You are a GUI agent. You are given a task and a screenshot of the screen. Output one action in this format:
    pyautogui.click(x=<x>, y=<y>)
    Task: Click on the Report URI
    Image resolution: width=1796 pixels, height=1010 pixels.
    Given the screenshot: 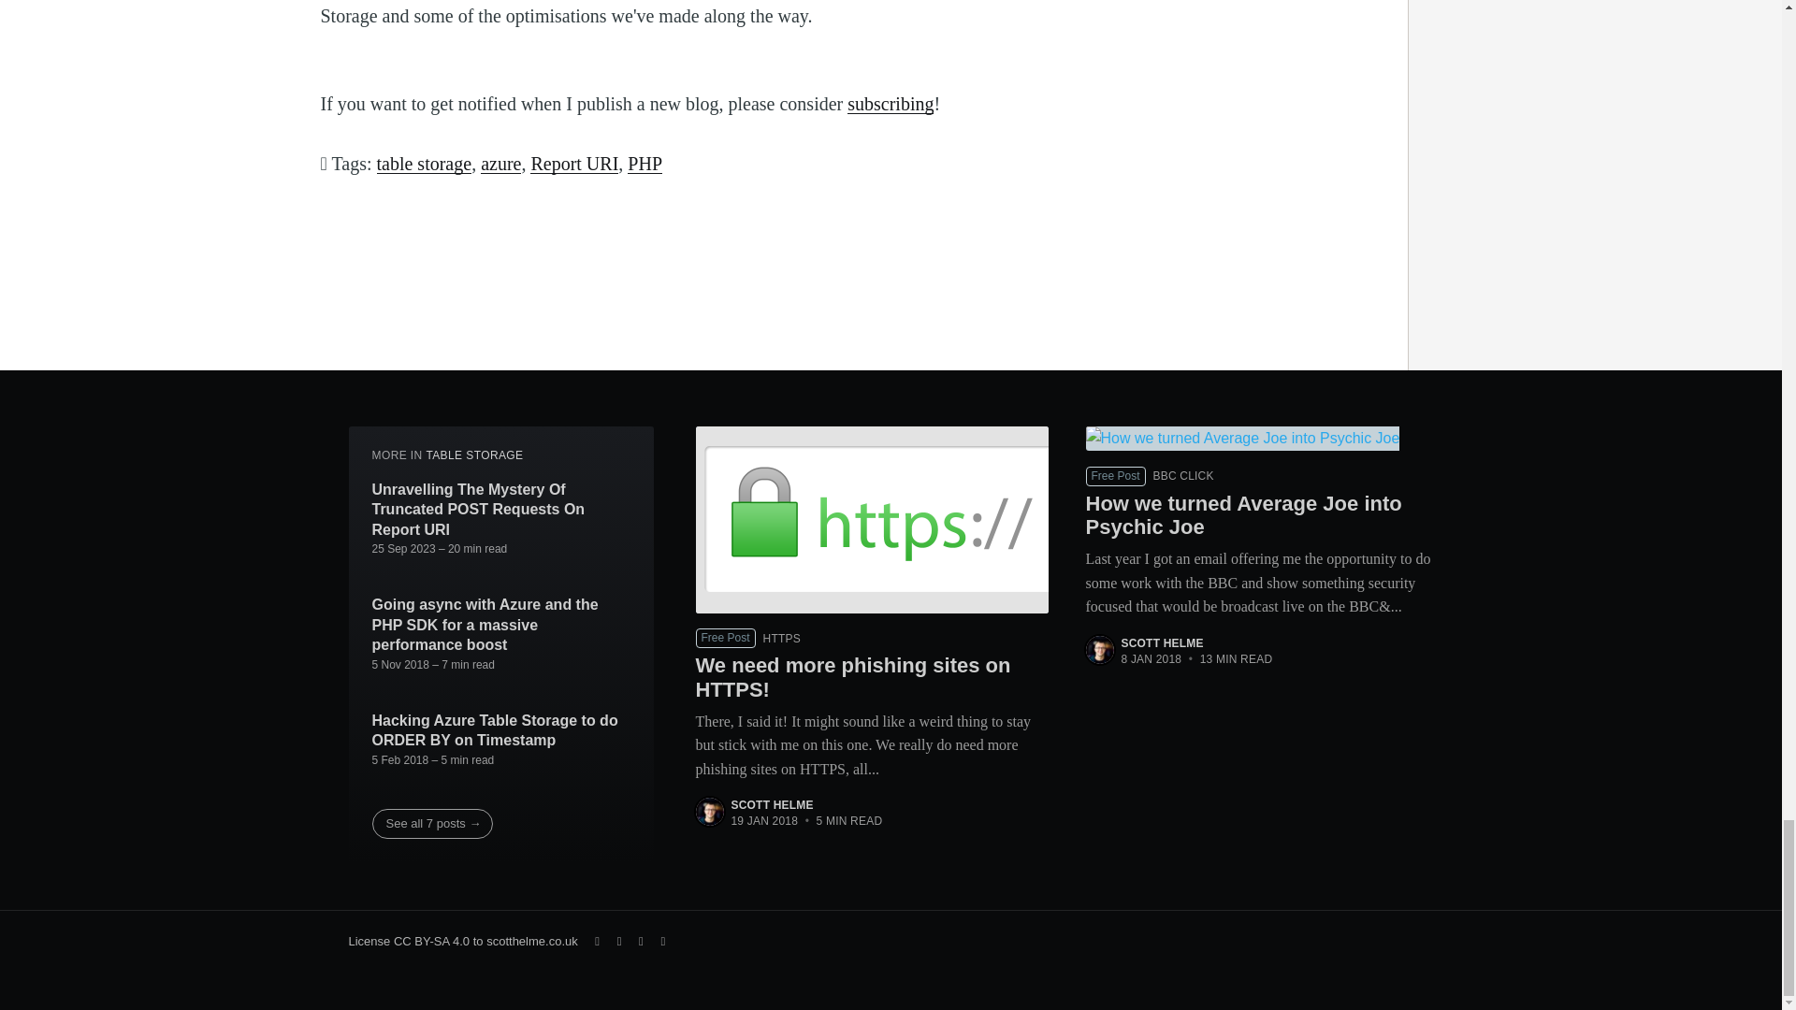 What is the action you would take?
    pyautogui.click(x=573, y=163)
    